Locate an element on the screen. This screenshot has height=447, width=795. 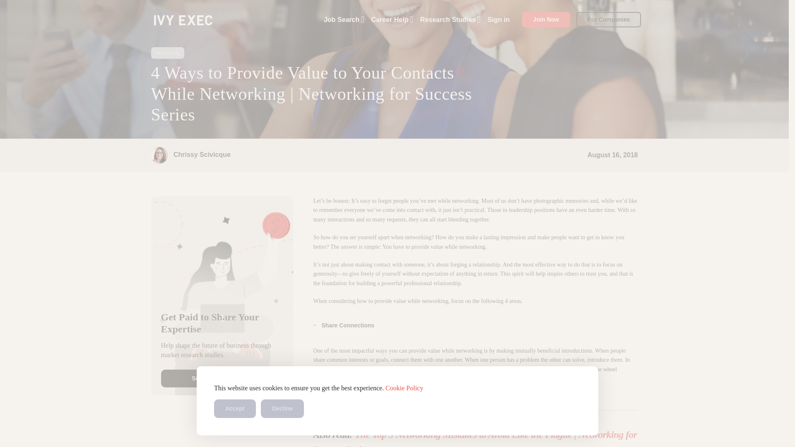
For Companies is located at coordinates (609, 19).